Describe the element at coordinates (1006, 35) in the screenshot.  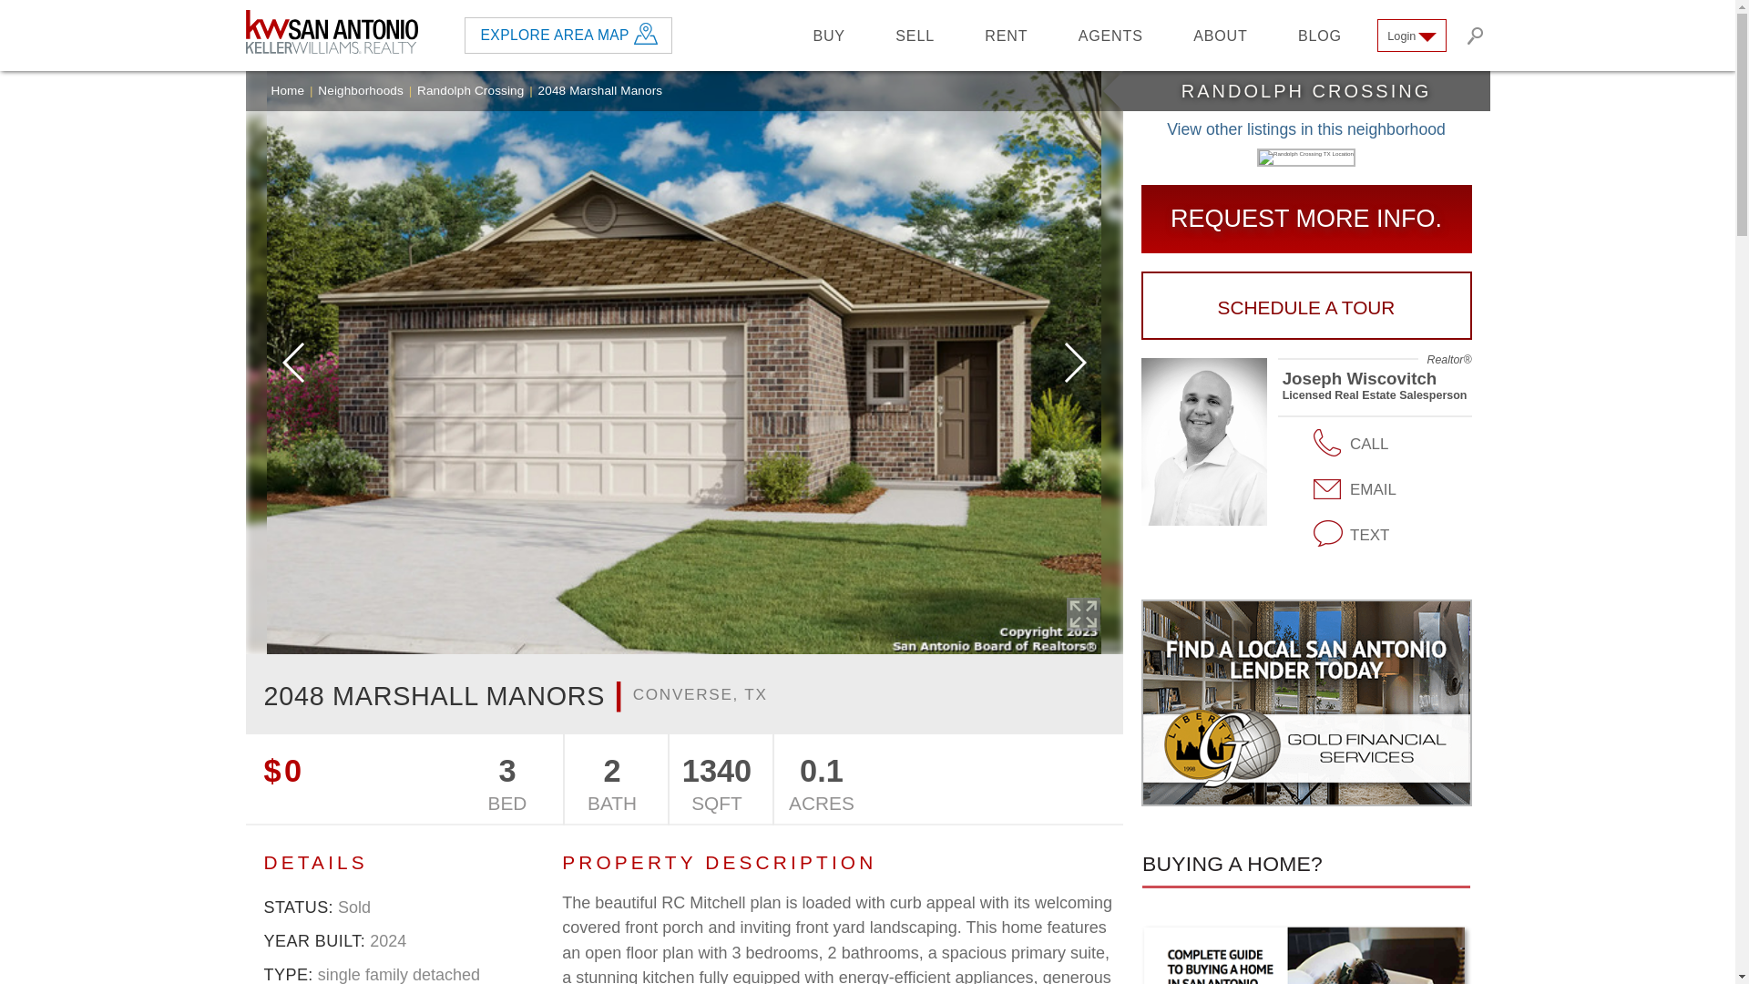
I see `RENT` at that location.